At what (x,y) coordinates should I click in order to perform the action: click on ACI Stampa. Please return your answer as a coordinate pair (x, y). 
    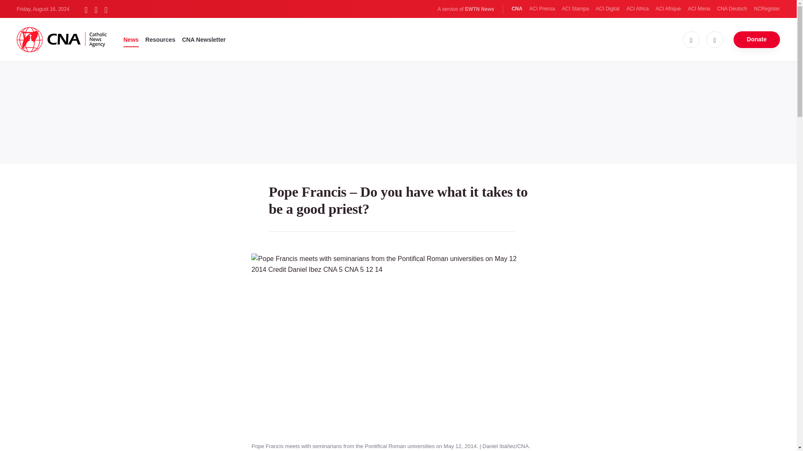
    Looking at the image, I should click on (575, 9).